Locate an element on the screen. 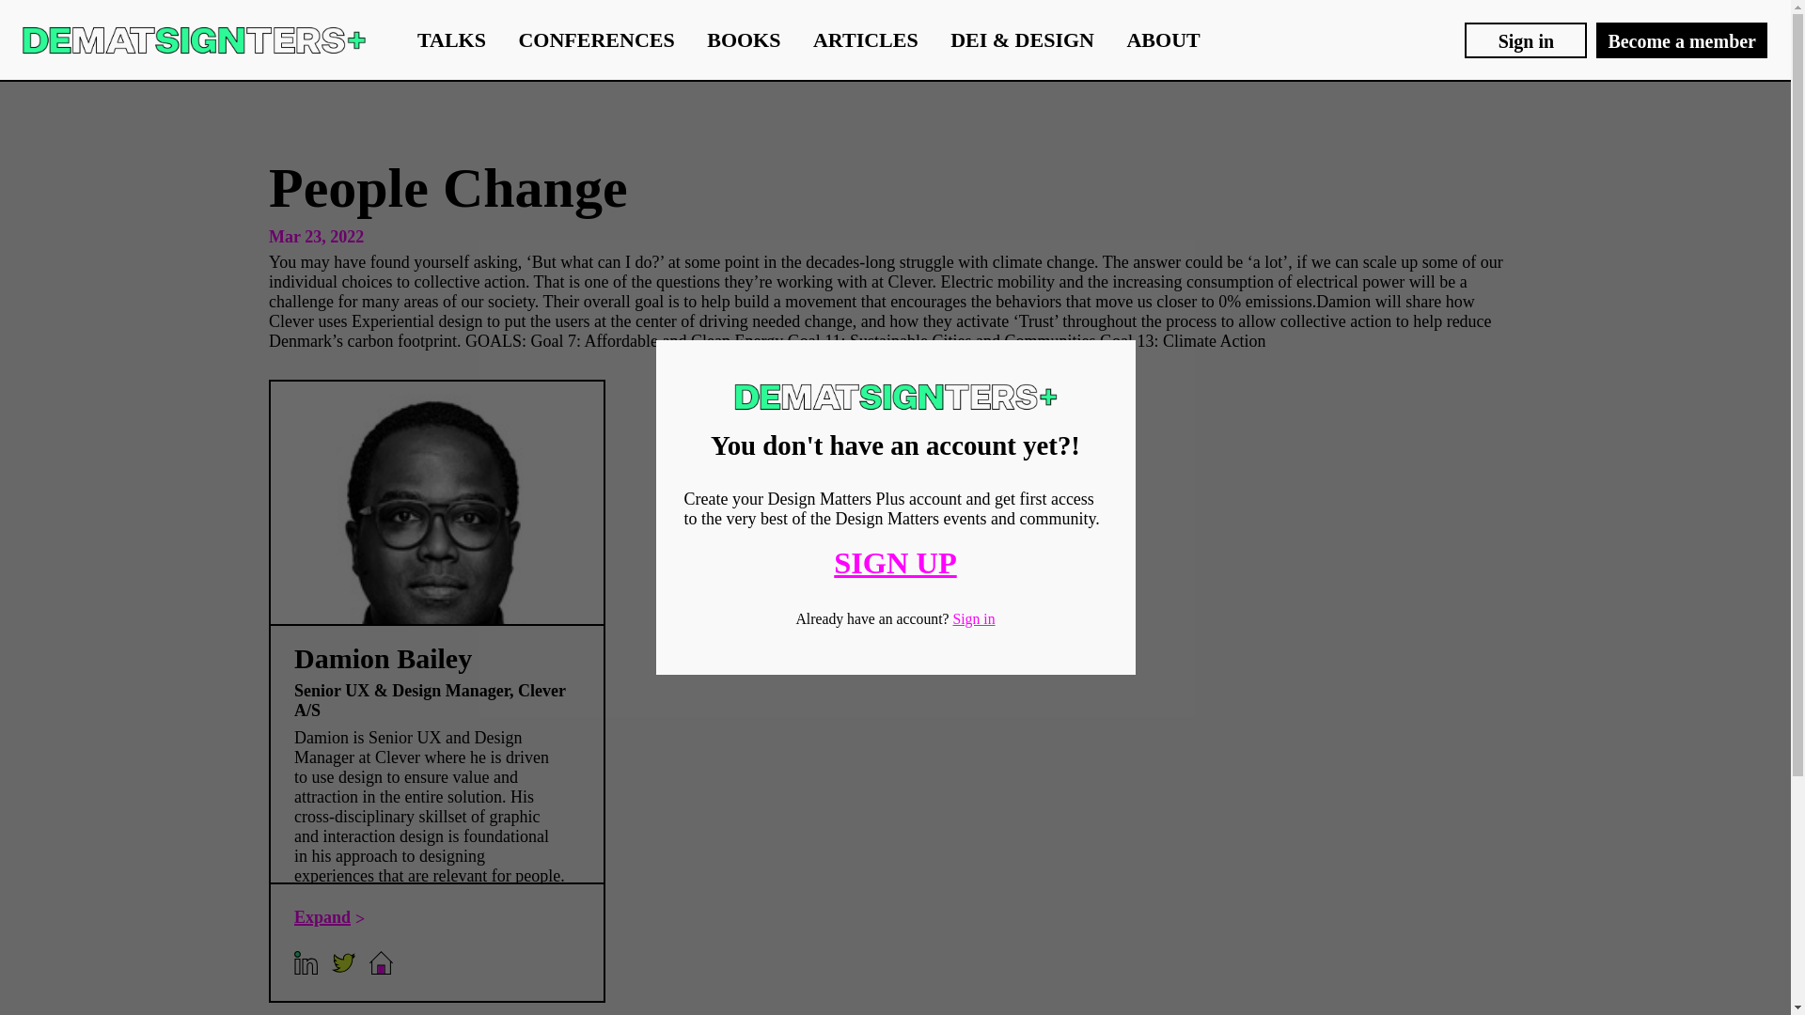 The height and width of the screenshot is (1015, 1805). ABOUT is located at coordinates (1163, 39).